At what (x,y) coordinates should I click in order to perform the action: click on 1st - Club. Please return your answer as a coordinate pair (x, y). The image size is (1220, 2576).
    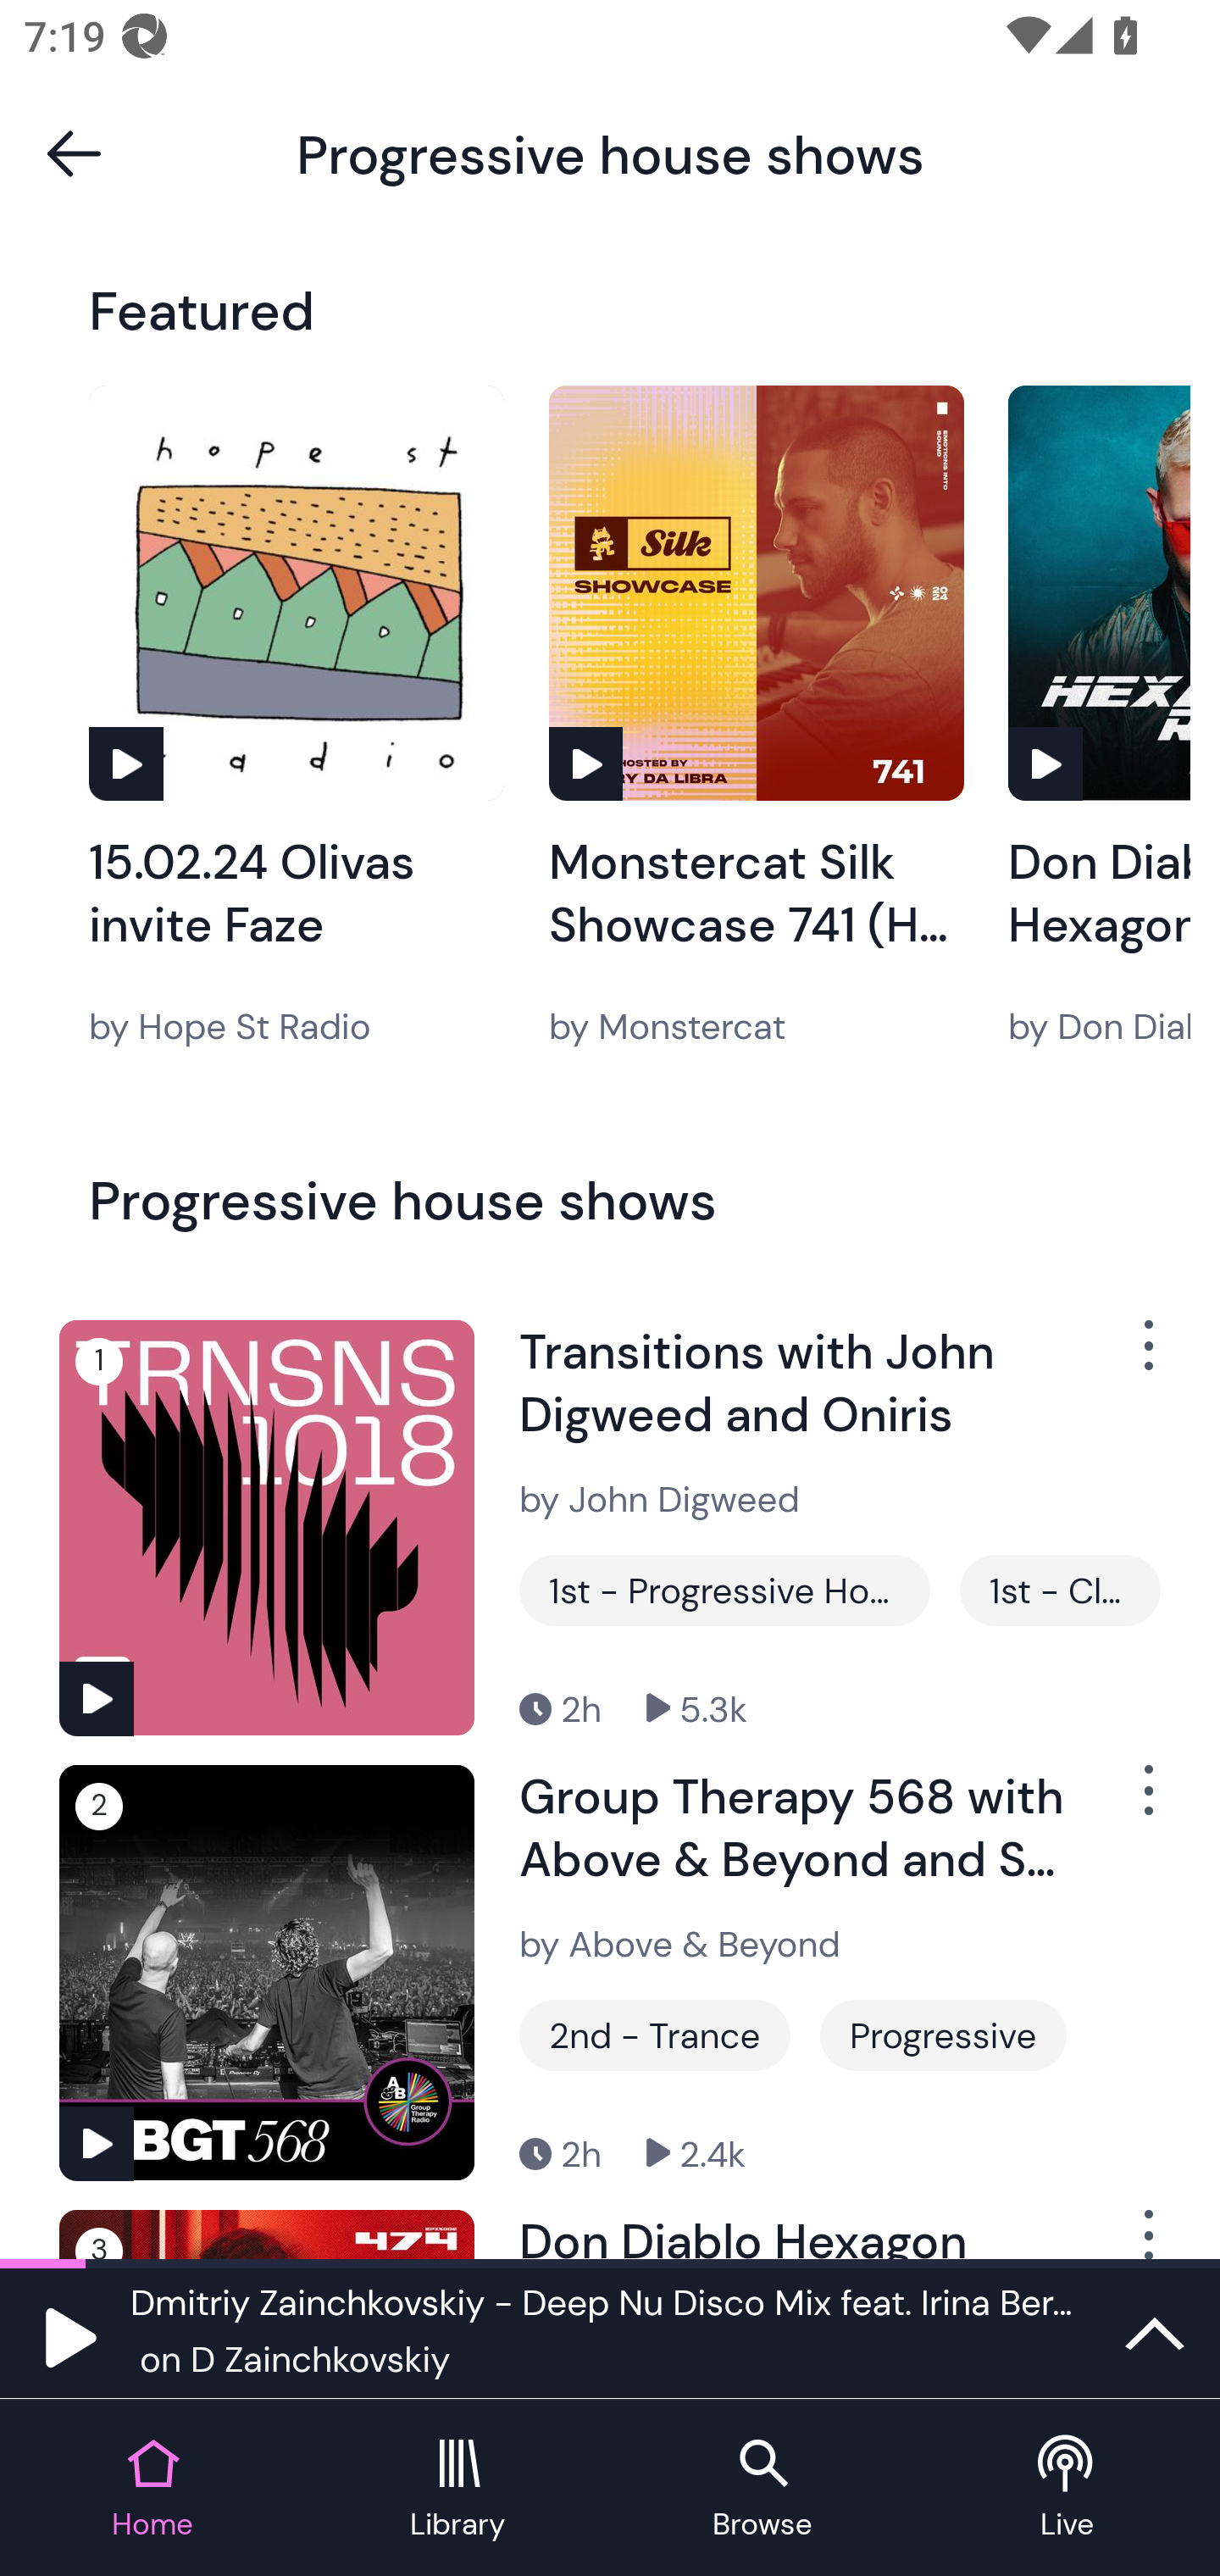
    Looking at the image, I should click on (1060, 1591).